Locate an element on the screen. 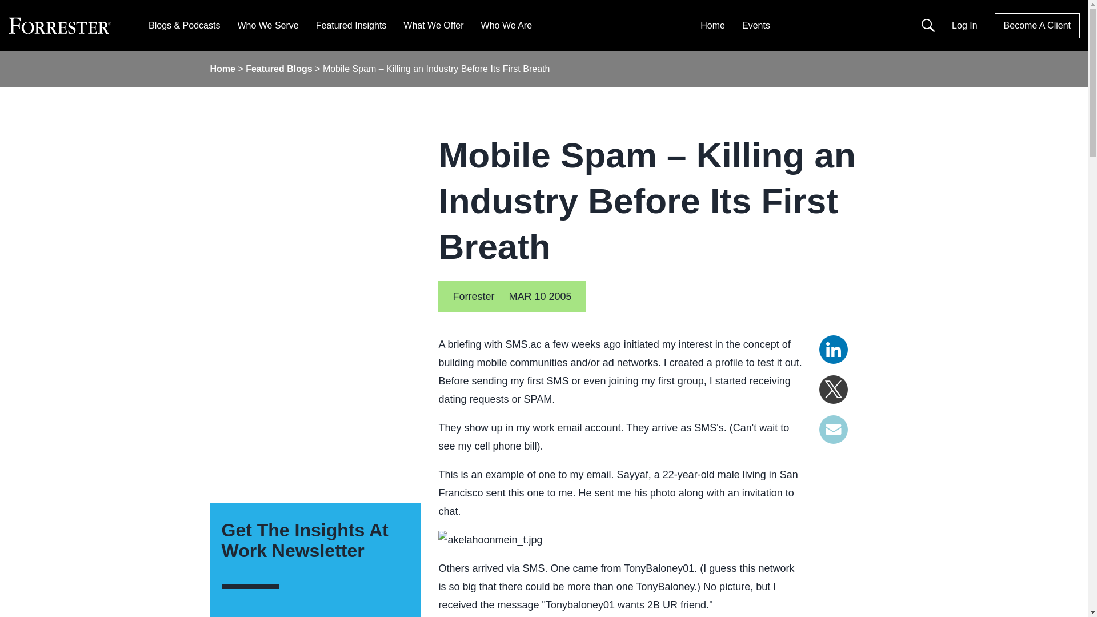  What We Offer is located at coordinates (433, 25).